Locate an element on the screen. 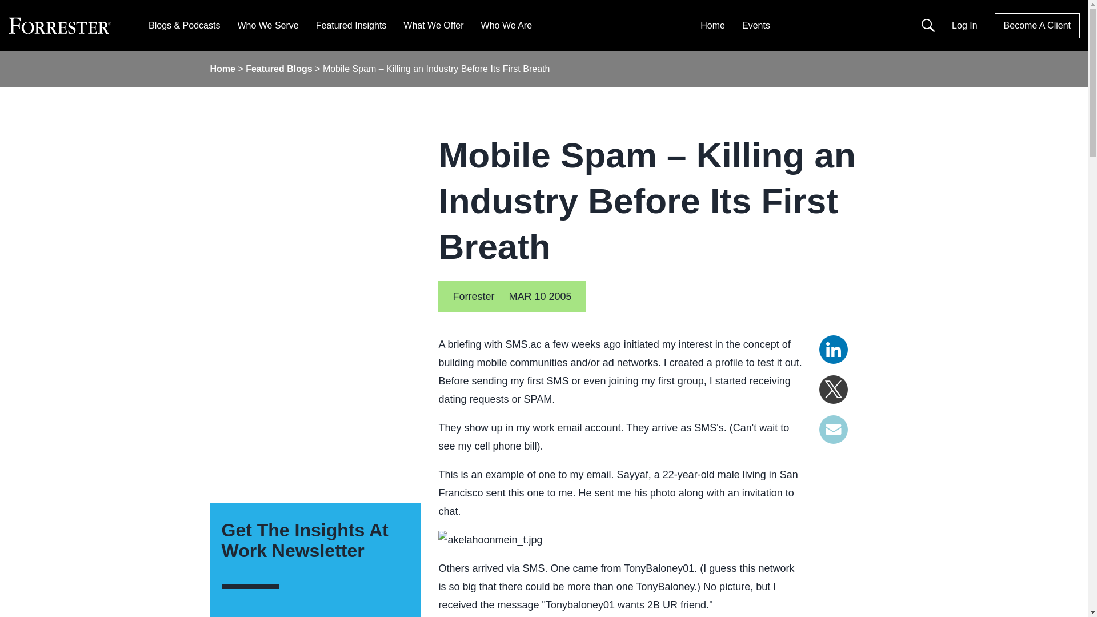  What We Offer is located at coordinates (433, 25).